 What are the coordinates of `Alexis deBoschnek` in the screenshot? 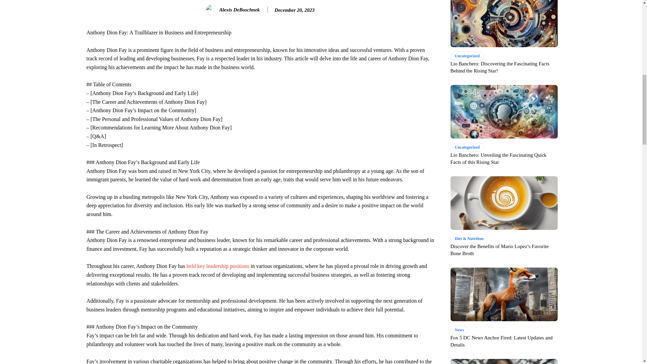 It's located at (212, 10).